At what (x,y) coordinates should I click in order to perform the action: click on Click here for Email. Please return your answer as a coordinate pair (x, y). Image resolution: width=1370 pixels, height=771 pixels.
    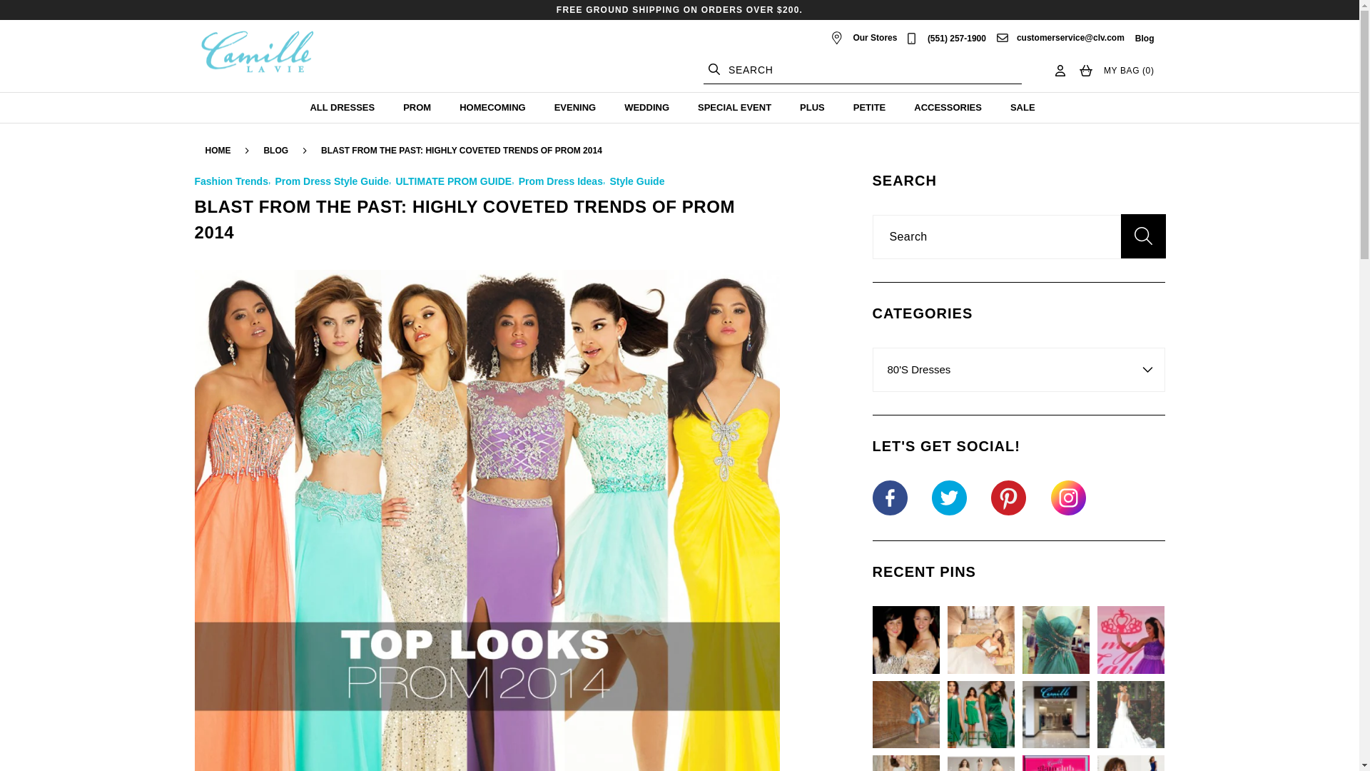
    Looking at the image, I should click on (1070, 38).